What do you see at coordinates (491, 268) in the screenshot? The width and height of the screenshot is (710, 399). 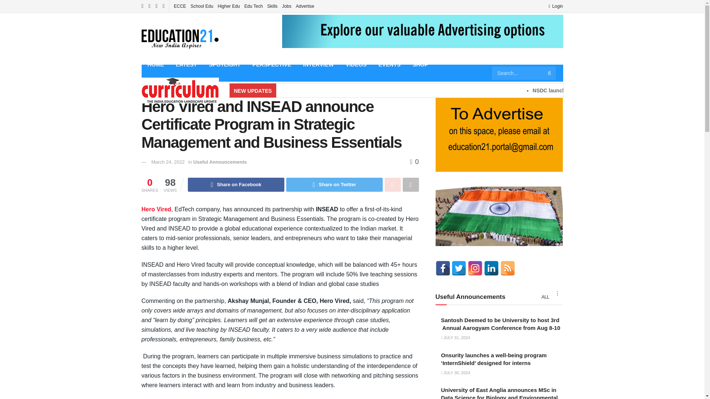 I see `LinkedIn` at bounding box center [491, 268].